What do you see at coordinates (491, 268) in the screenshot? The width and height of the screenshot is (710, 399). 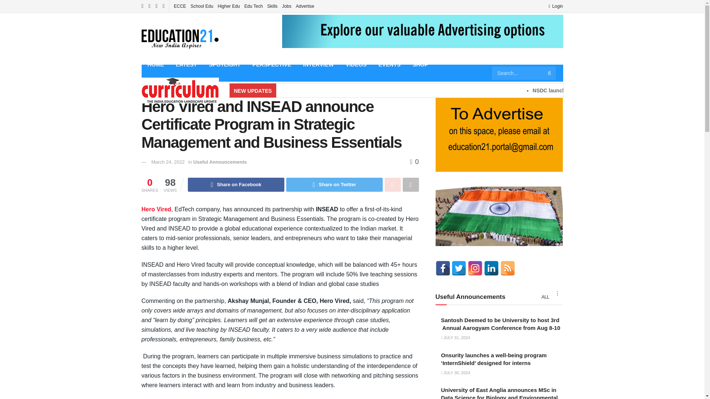 I see `LinkedIn` at bounding box center [491, 268].